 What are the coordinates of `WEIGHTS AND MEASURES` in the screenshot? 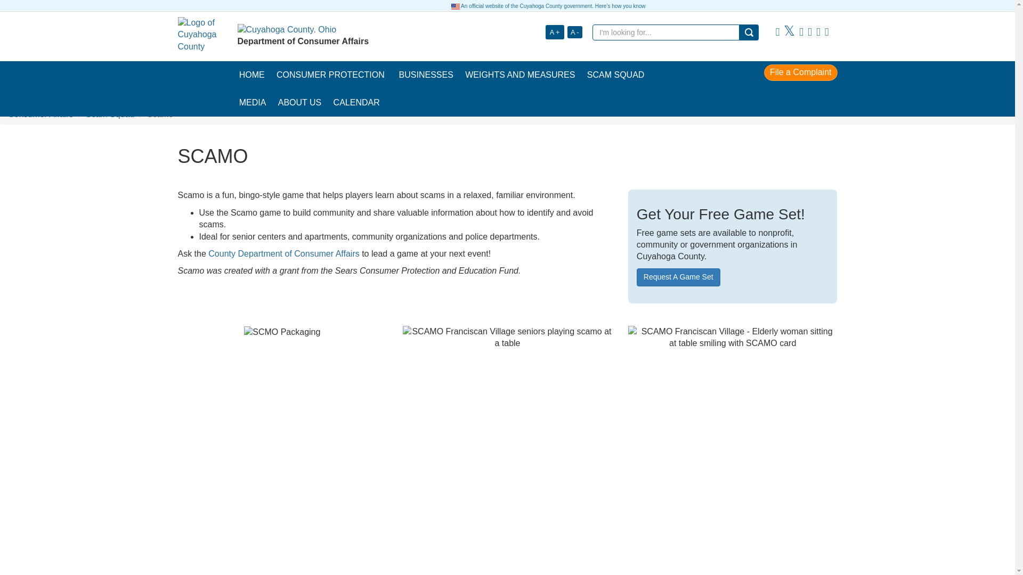 It's located at (520, 75).